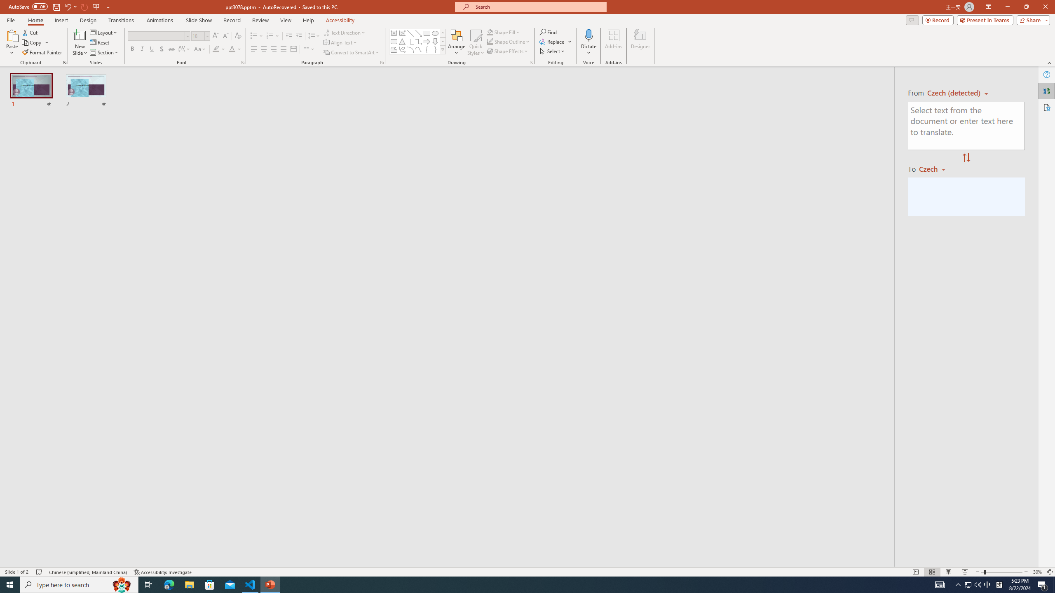  I want to click on wangyian_dsw - DSW, so click(17, 133).